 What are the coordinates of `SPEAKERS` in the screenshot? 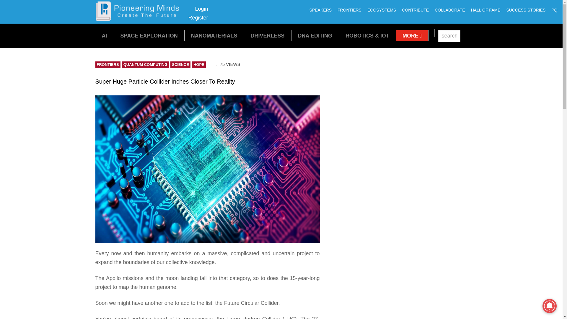 It's located at (149, 35).